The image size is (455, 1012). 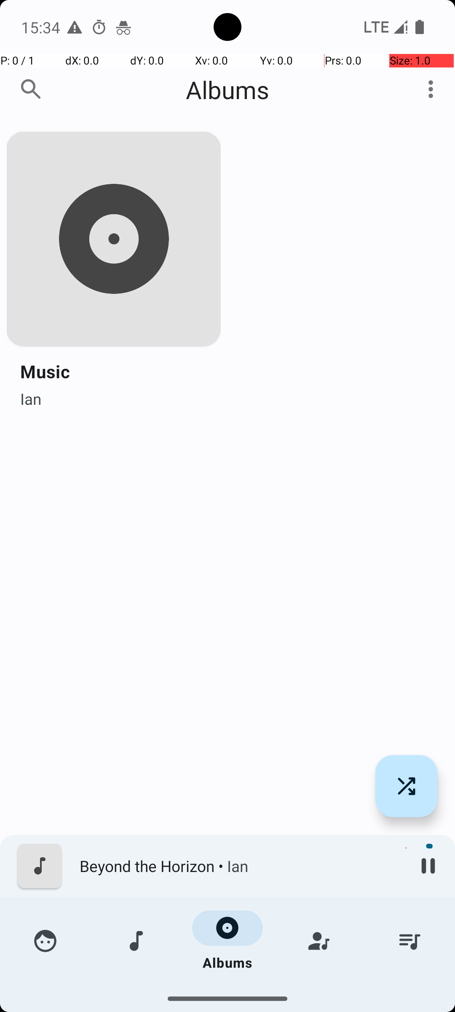 I want to click on Ian, so click(x=31, y=396).